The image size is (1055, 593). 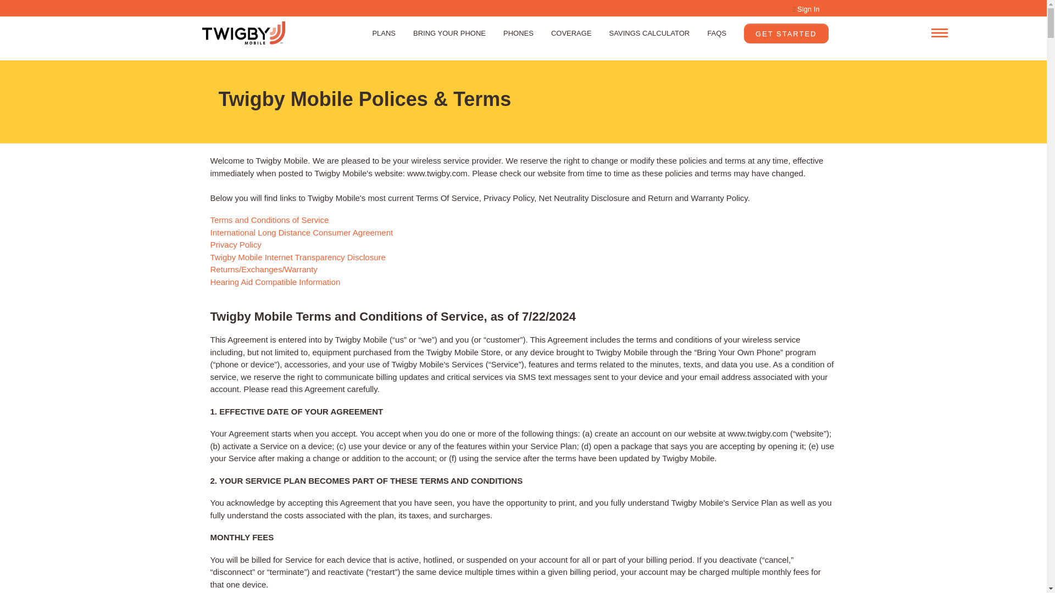 I want to click on PLANS, so click(x=384, y=33).